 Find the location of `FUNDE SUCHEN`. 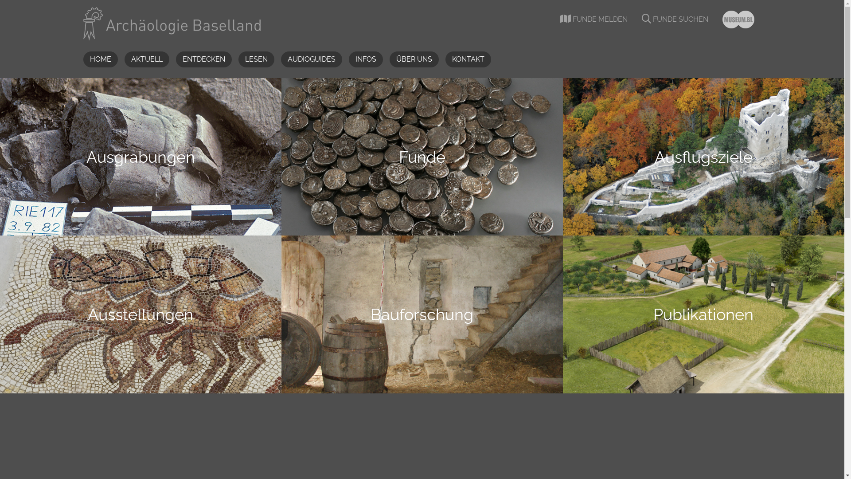

FUNDE SUCHEN is located at coordinates (675, 20).